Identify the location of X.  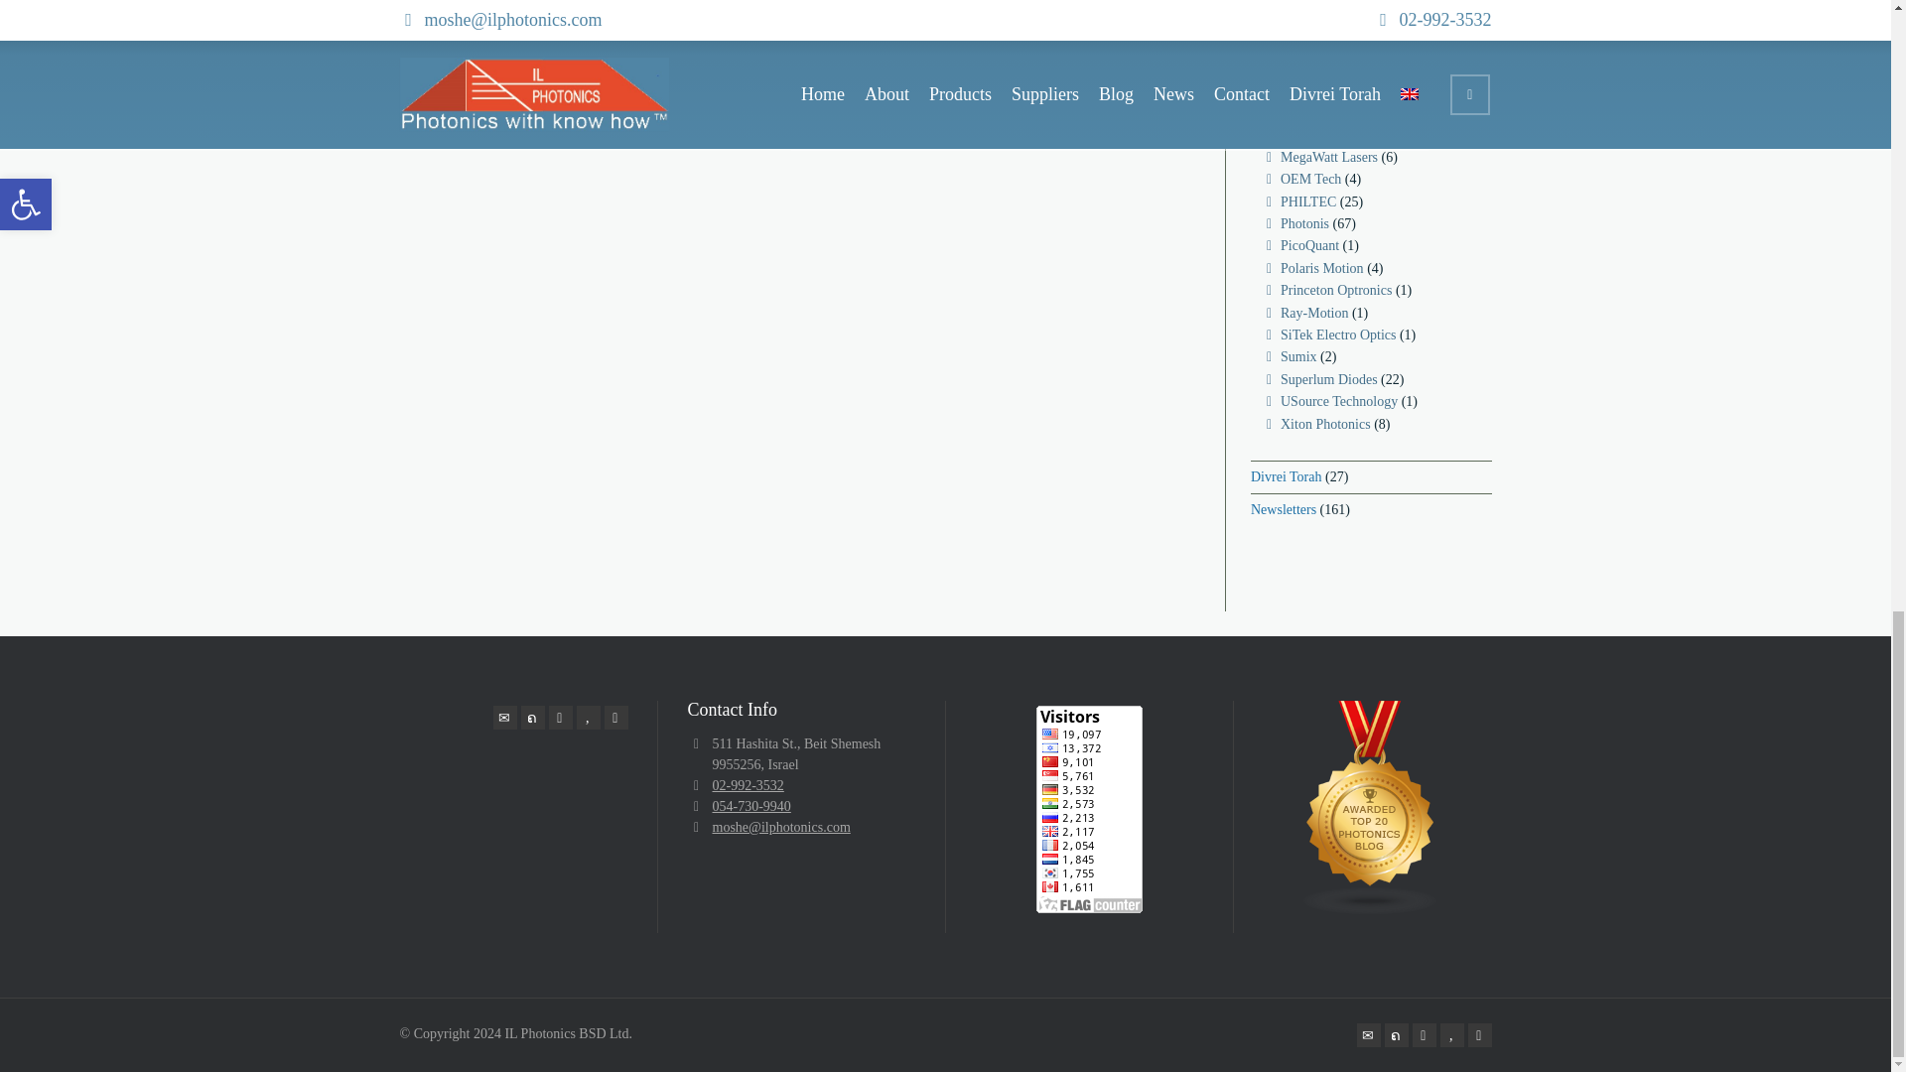
(532, 717).